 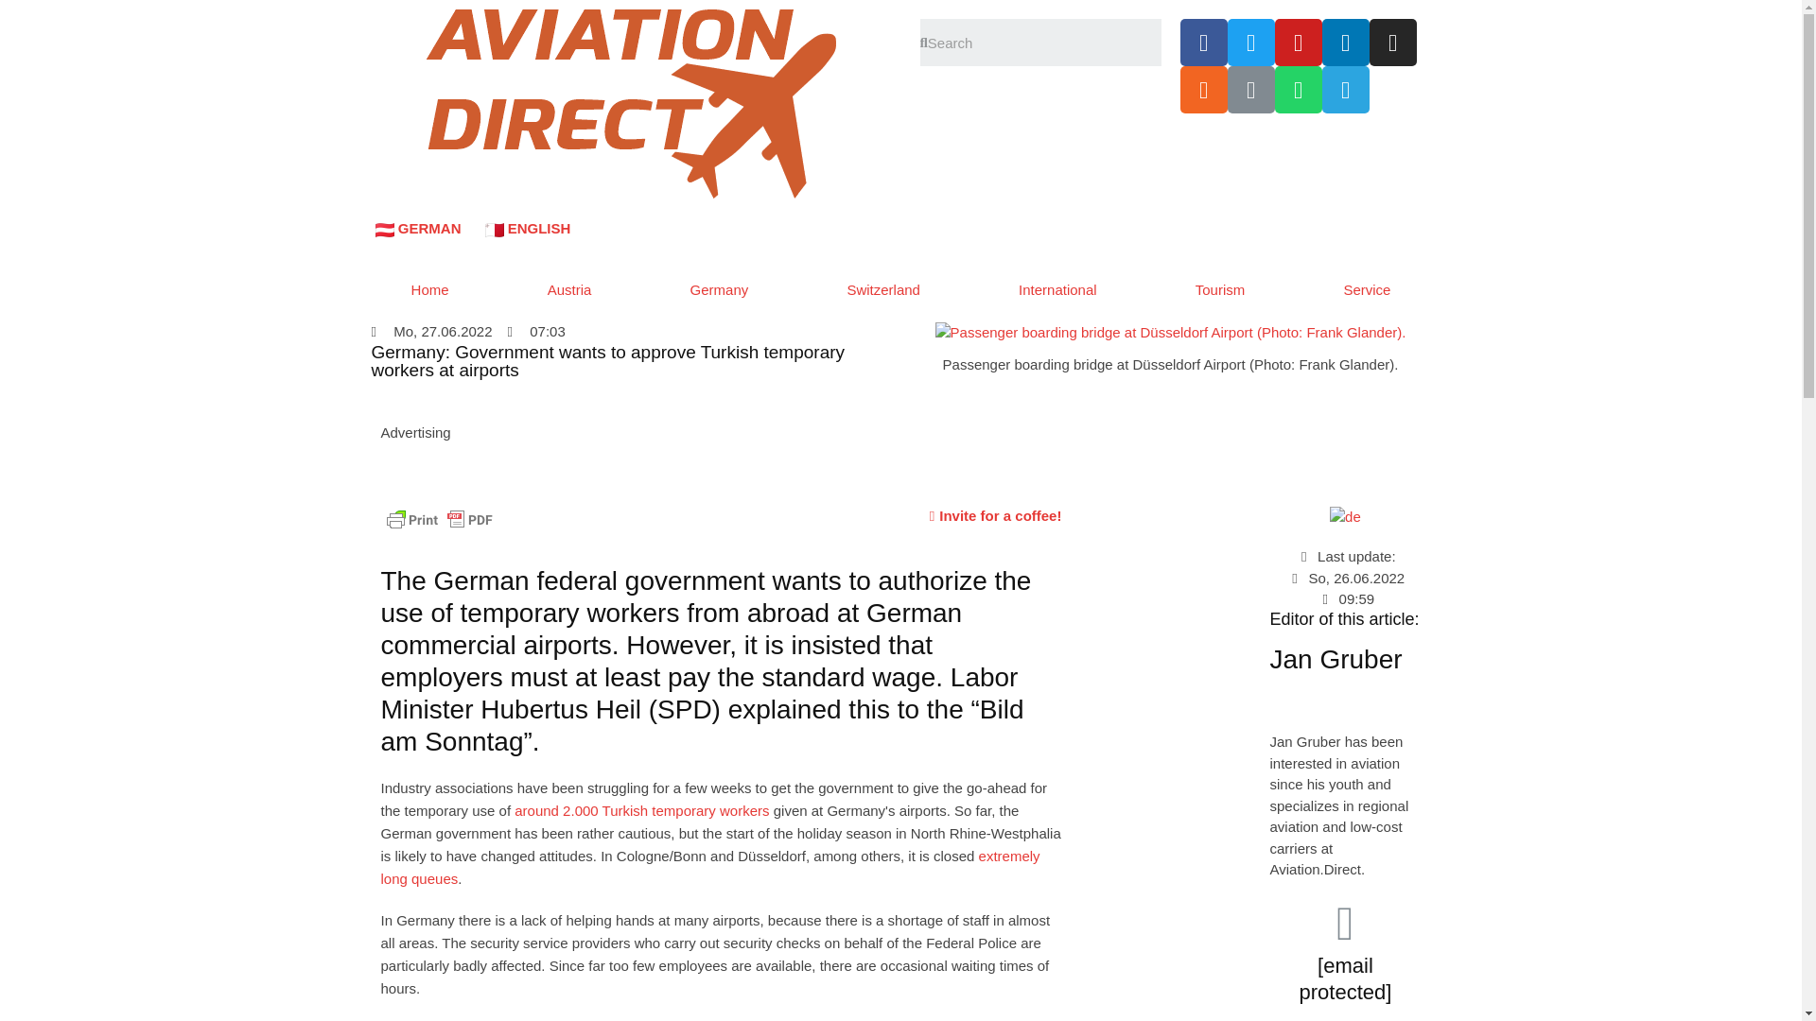 I want to click on Search, so click(x=1044, y=43).